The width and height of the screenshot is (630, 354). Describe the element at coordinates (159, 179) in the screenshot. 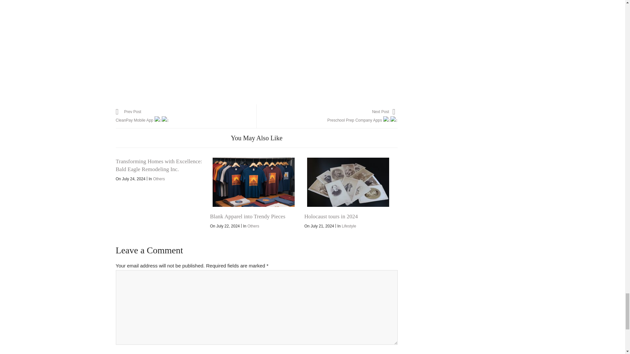

I see `Holocaust tours in 2024` at that location.